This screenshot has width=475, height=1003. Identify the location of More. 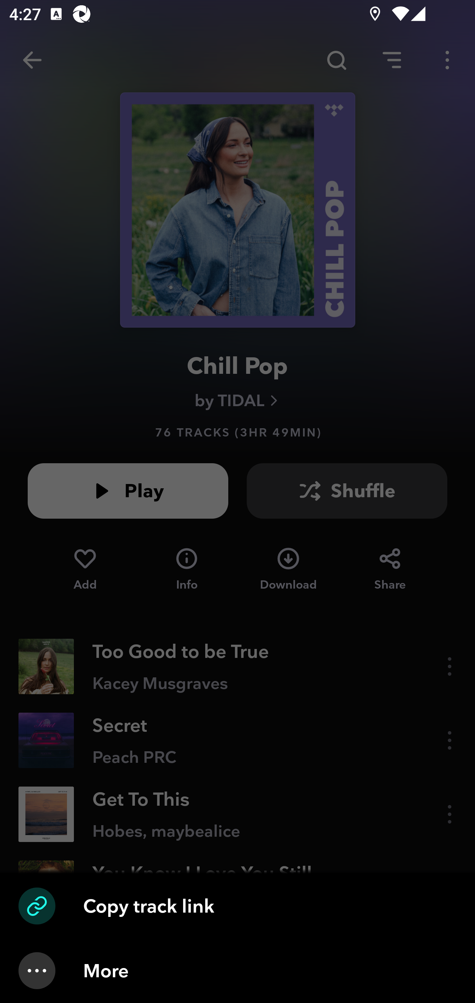
(237, 971).